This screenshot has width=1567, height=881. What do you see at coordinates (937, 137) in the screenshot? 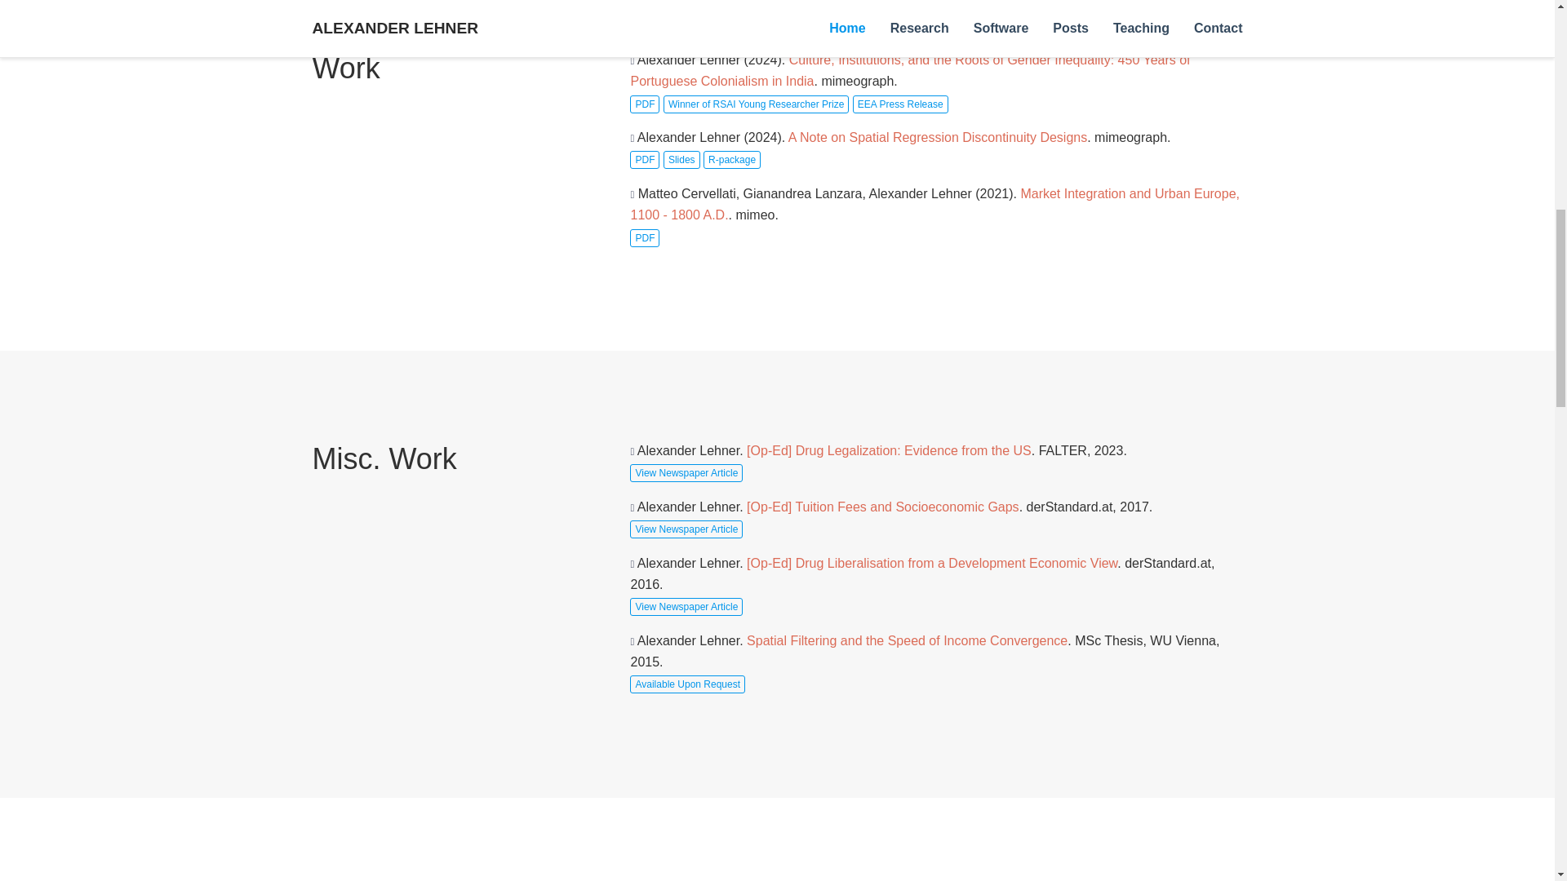
I see `A Note on Spatial Regression Discontinuity Designs` at bounding box center [937, 137].